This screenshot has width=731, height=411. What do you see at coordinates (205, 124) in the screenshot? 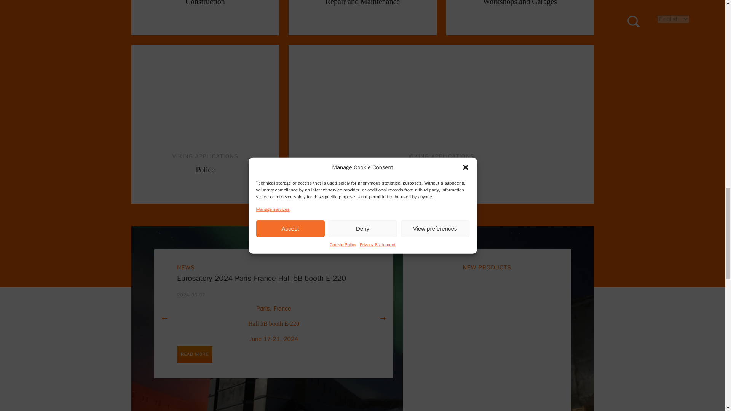
I see `READ MORE` at bounding box center [205, 124].